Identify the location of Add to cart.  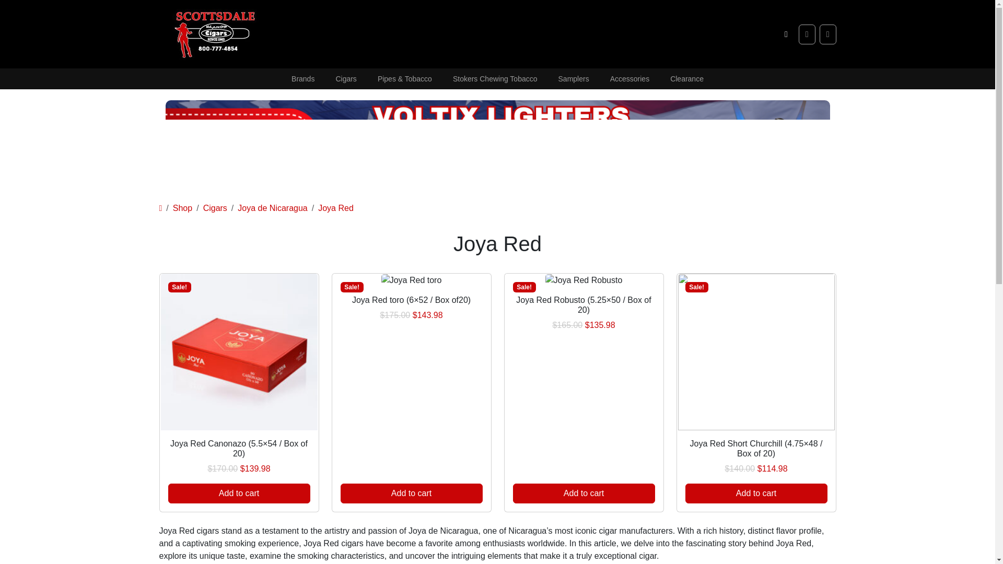
(412, 493).